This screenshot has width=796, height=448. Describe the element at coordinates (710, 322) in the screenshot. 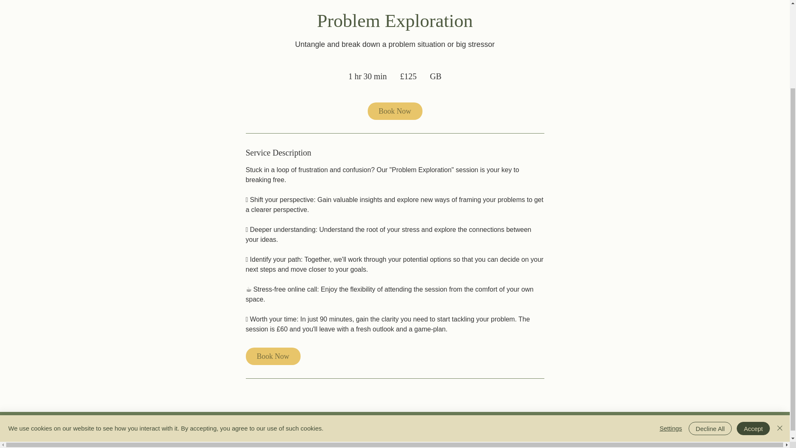

I see `Decline All` at that location.